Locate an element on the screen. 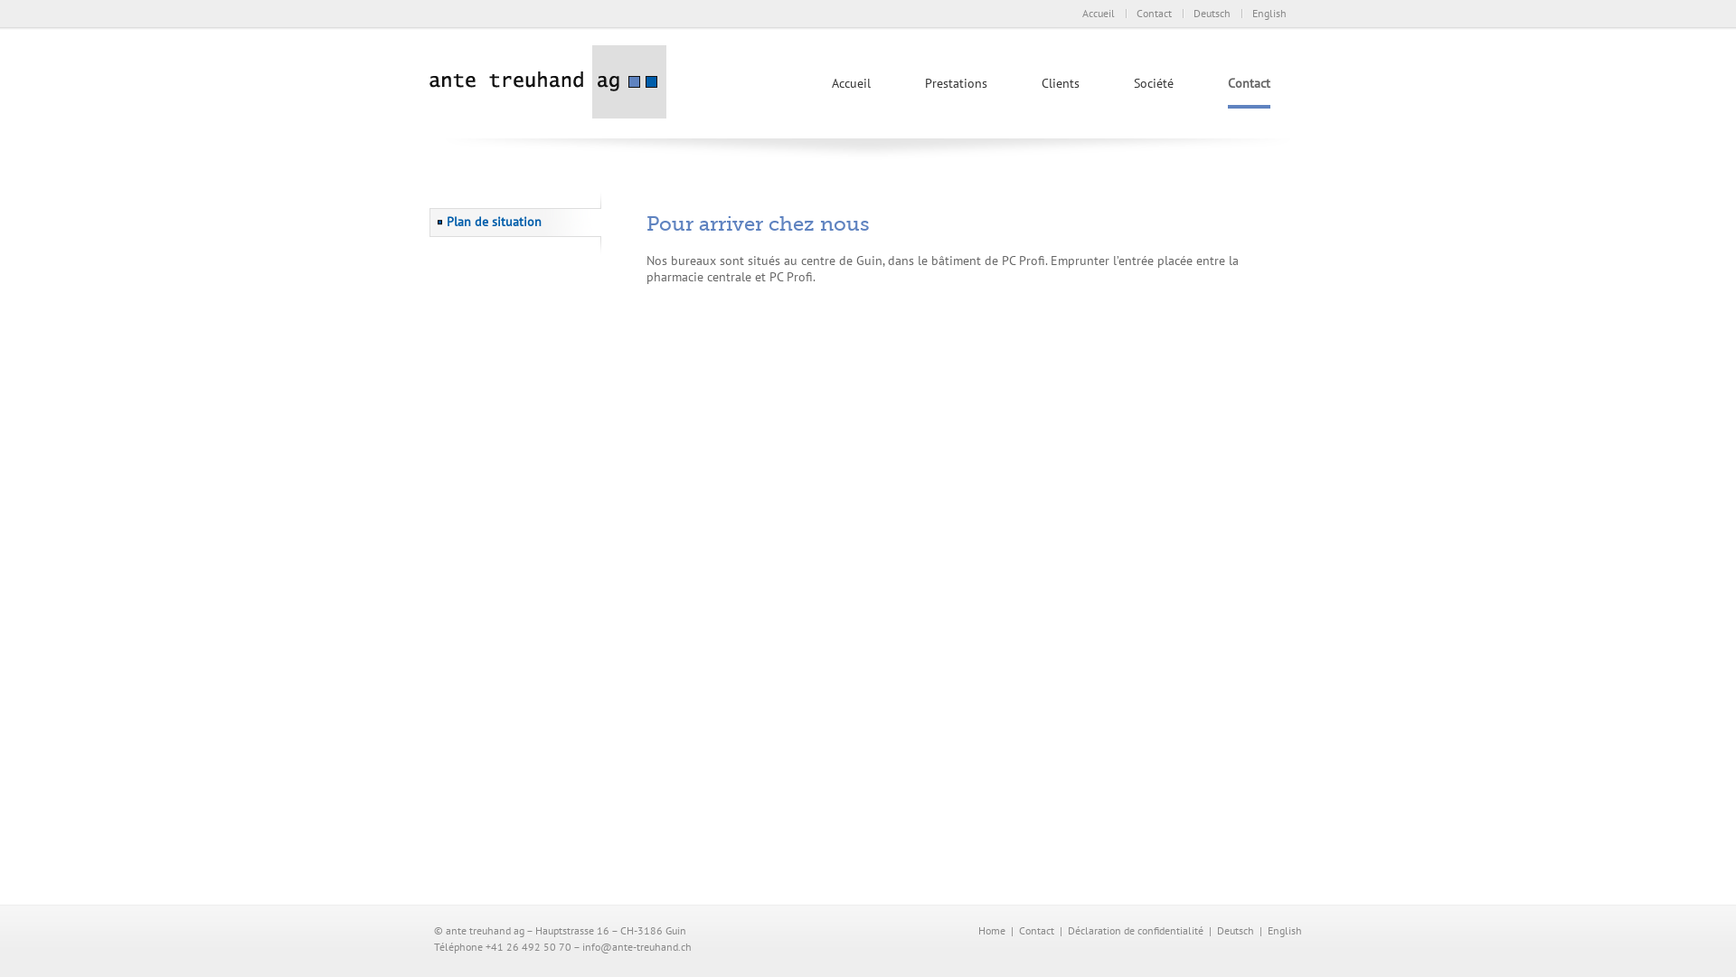 This screenshot has height=977, width=1736. Contact is located at coordinates (1250, 91).